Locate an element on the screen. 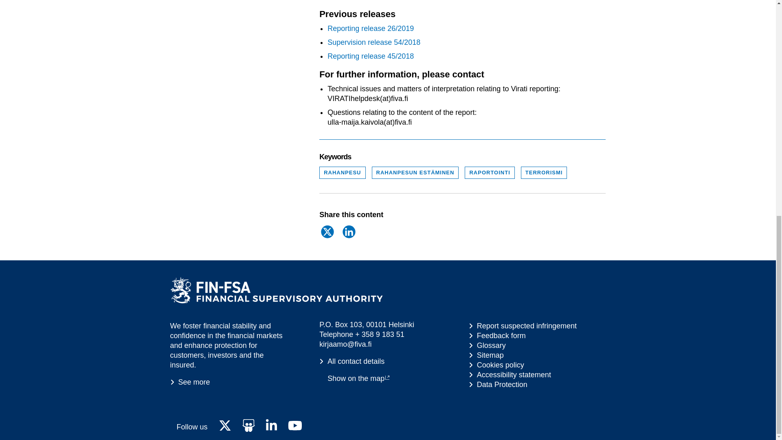 The height and width of the screenshot is (440, 782). Accessibility statement is located at coordinates (498, 385).